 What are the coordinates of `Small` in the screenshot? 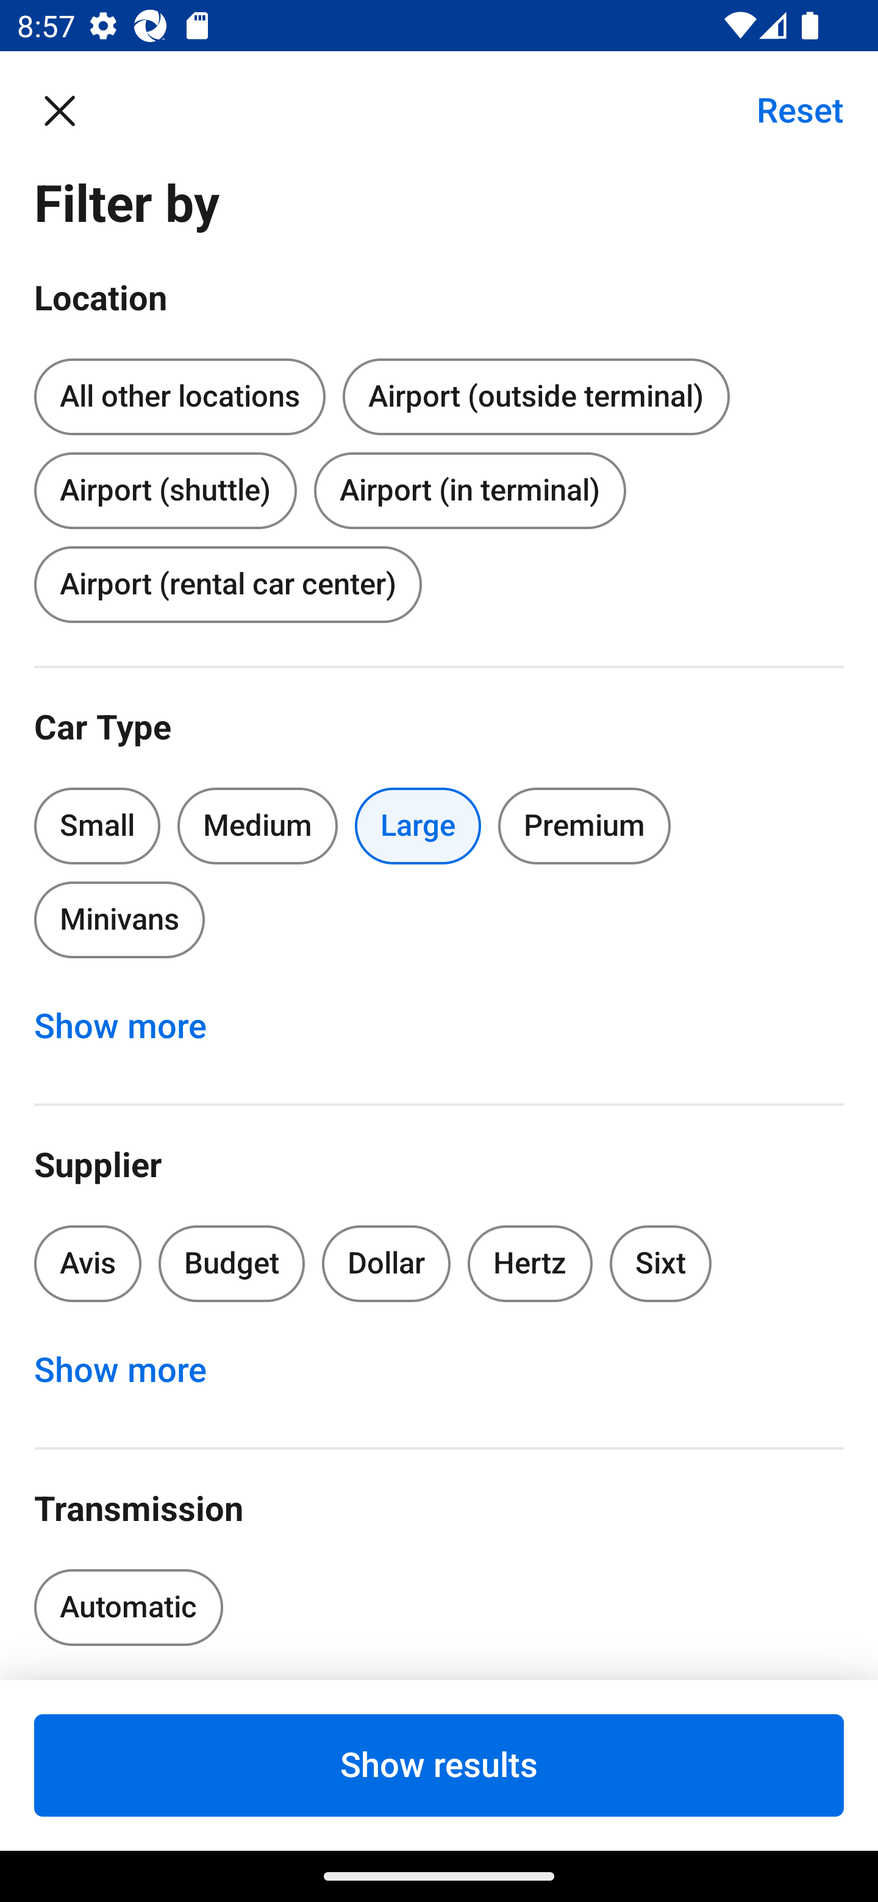 It's located at (98, 825).